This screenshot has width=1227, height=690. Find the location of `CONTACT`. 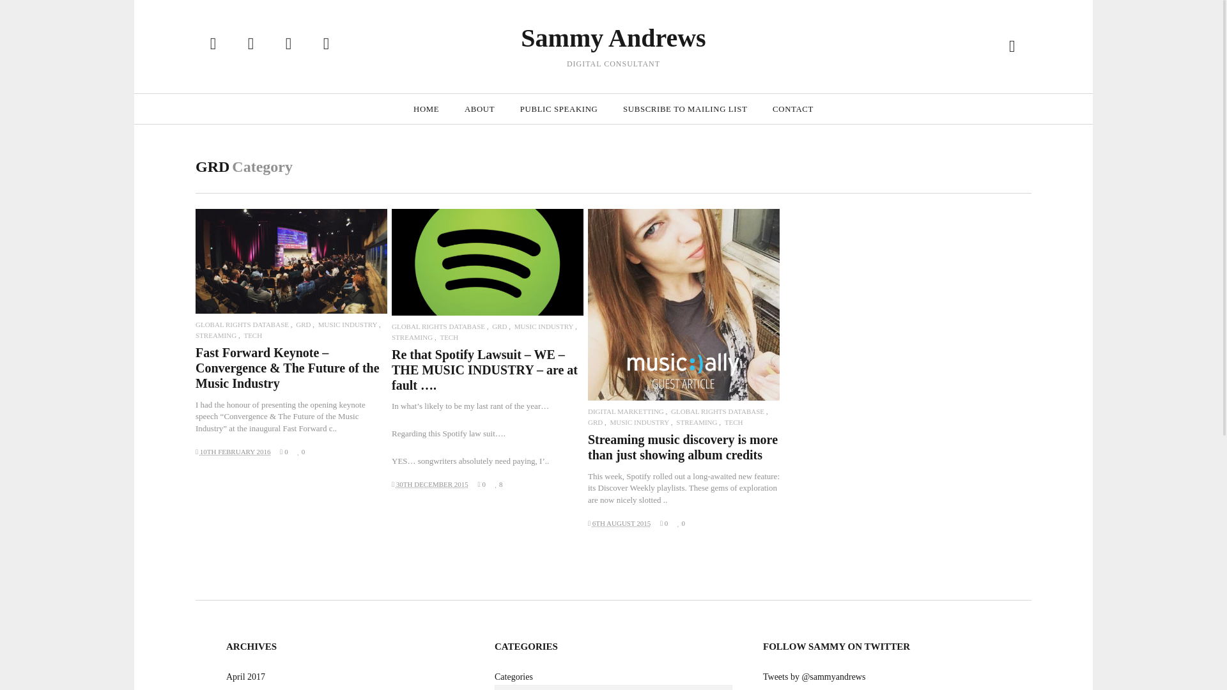

CONTACT is located at coordinates (792, 109).